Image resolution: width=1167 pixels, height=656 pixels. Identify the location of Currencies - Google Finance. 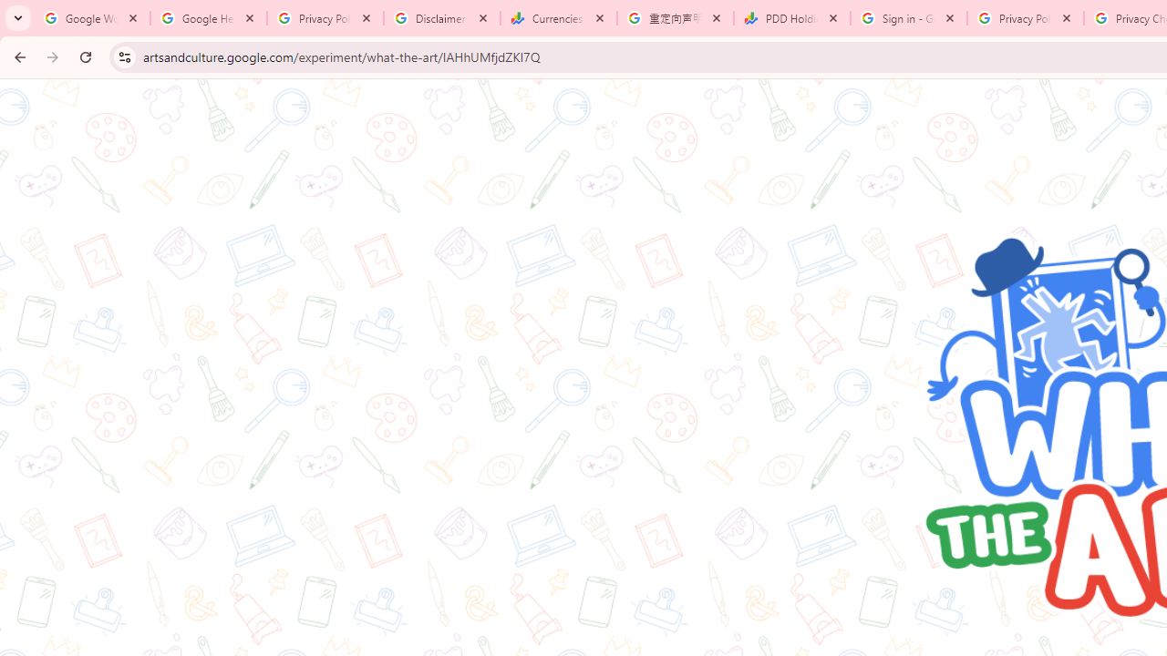
(559, 18).